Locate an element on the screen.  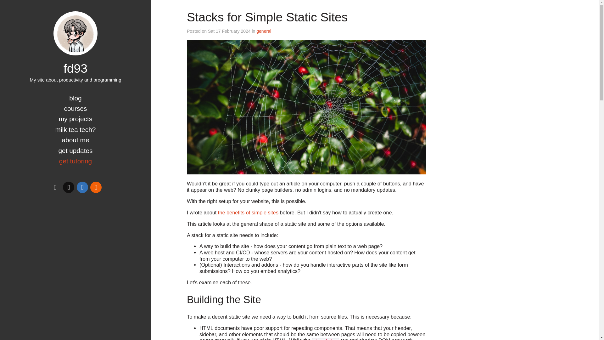
fd93 is located at coordinates (75, 33).